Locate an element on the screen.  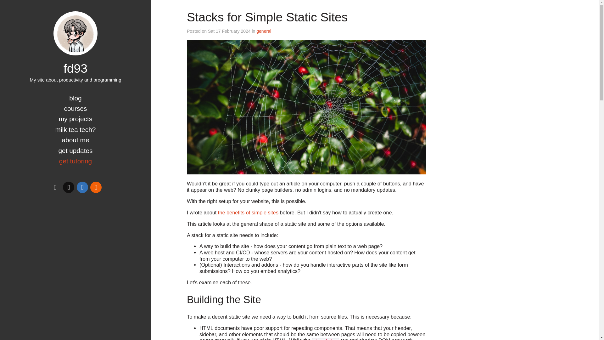
fd93 is located at coordinates (75, 33).